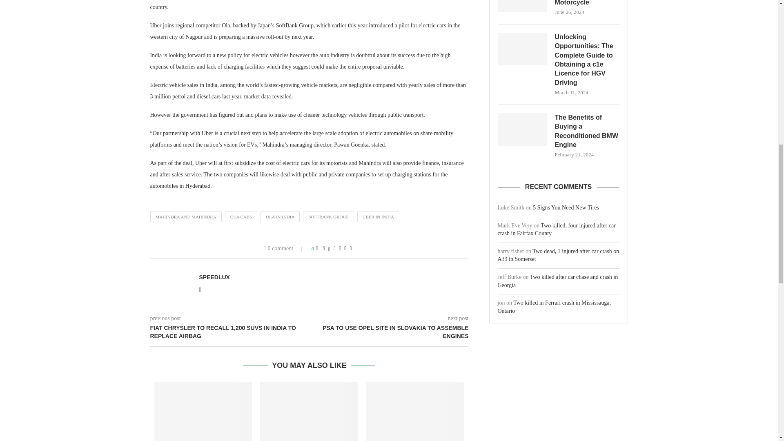 This screenshot has height=441, width=784. What do you see at coordinates (214, 277) in the screenshot?
I see `Author SpeedLux` at bounding box center [214, 277].